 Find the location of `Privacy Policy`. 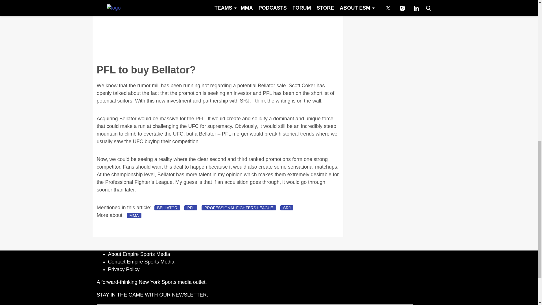

Privacy Policy is located at coordinates (124, 269).